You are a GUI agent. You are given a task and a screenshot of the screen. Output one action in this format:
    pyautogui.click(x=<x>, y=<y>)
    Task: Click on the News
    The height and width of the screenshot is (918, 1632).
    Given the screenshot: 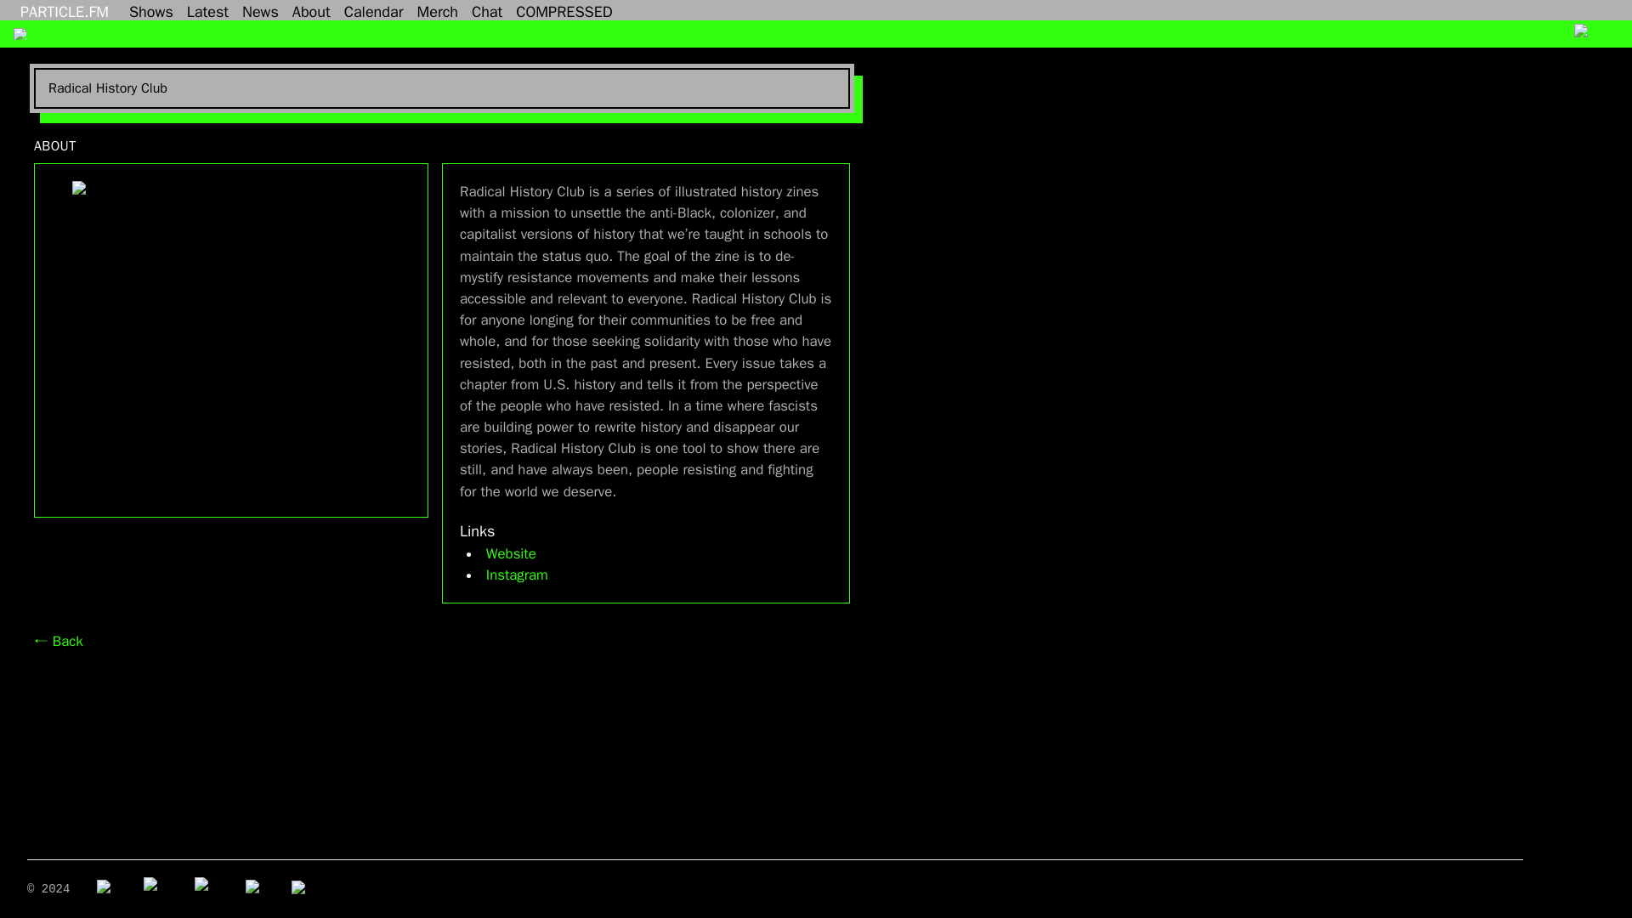 What is the action you would take?
    pyautogui.click(x=260, y=10)
    